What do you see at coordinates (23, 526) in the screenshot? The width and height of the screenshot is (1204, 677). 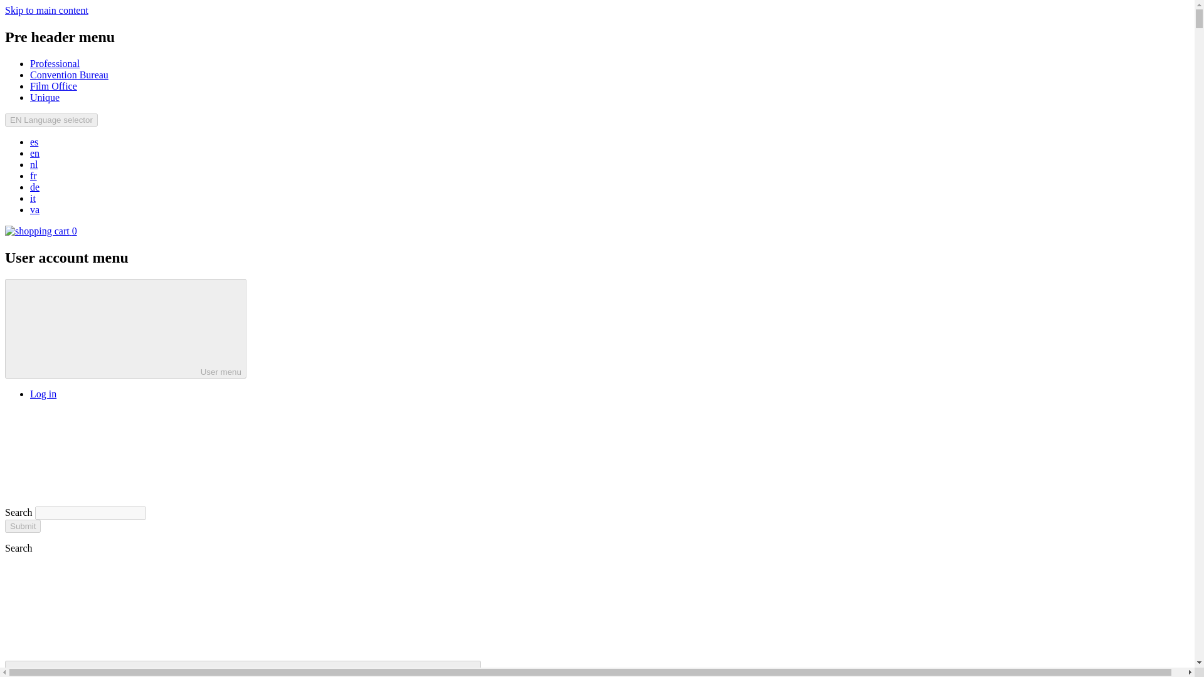 I see `Submit` at bounding box center [23, 526].